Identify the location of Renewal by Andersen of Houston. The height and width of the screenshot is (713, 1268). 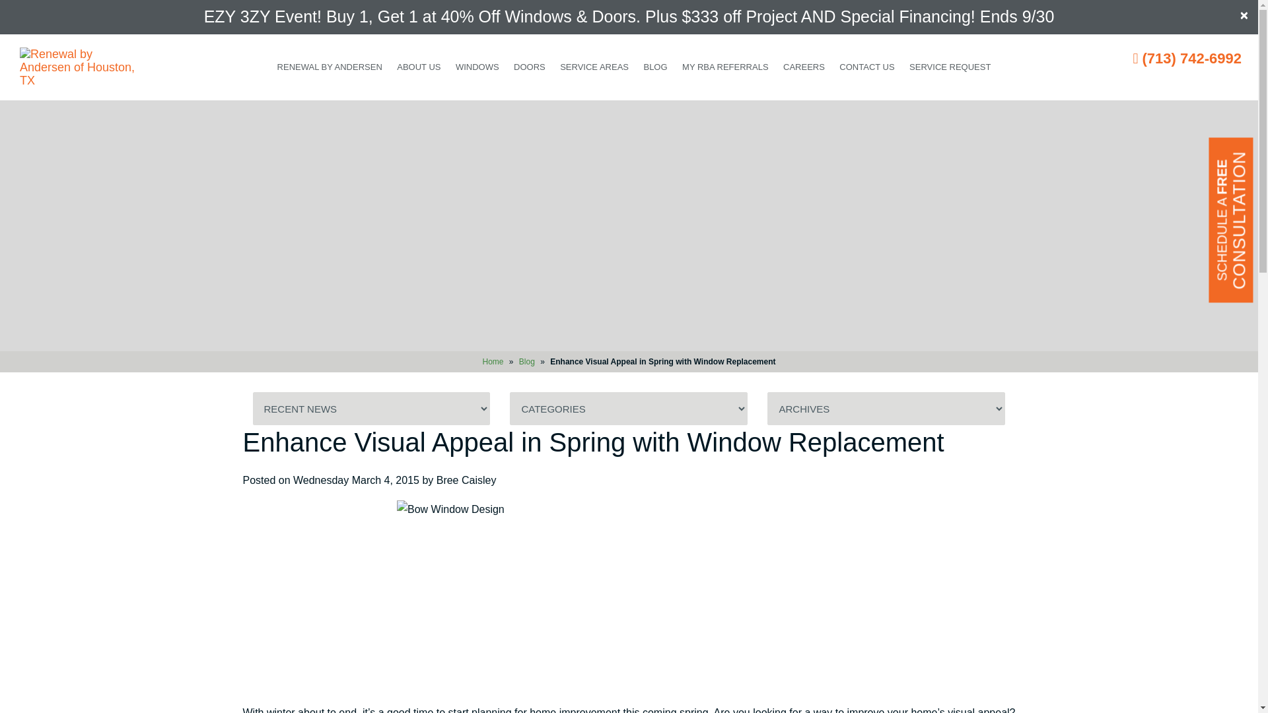
(78, 67).